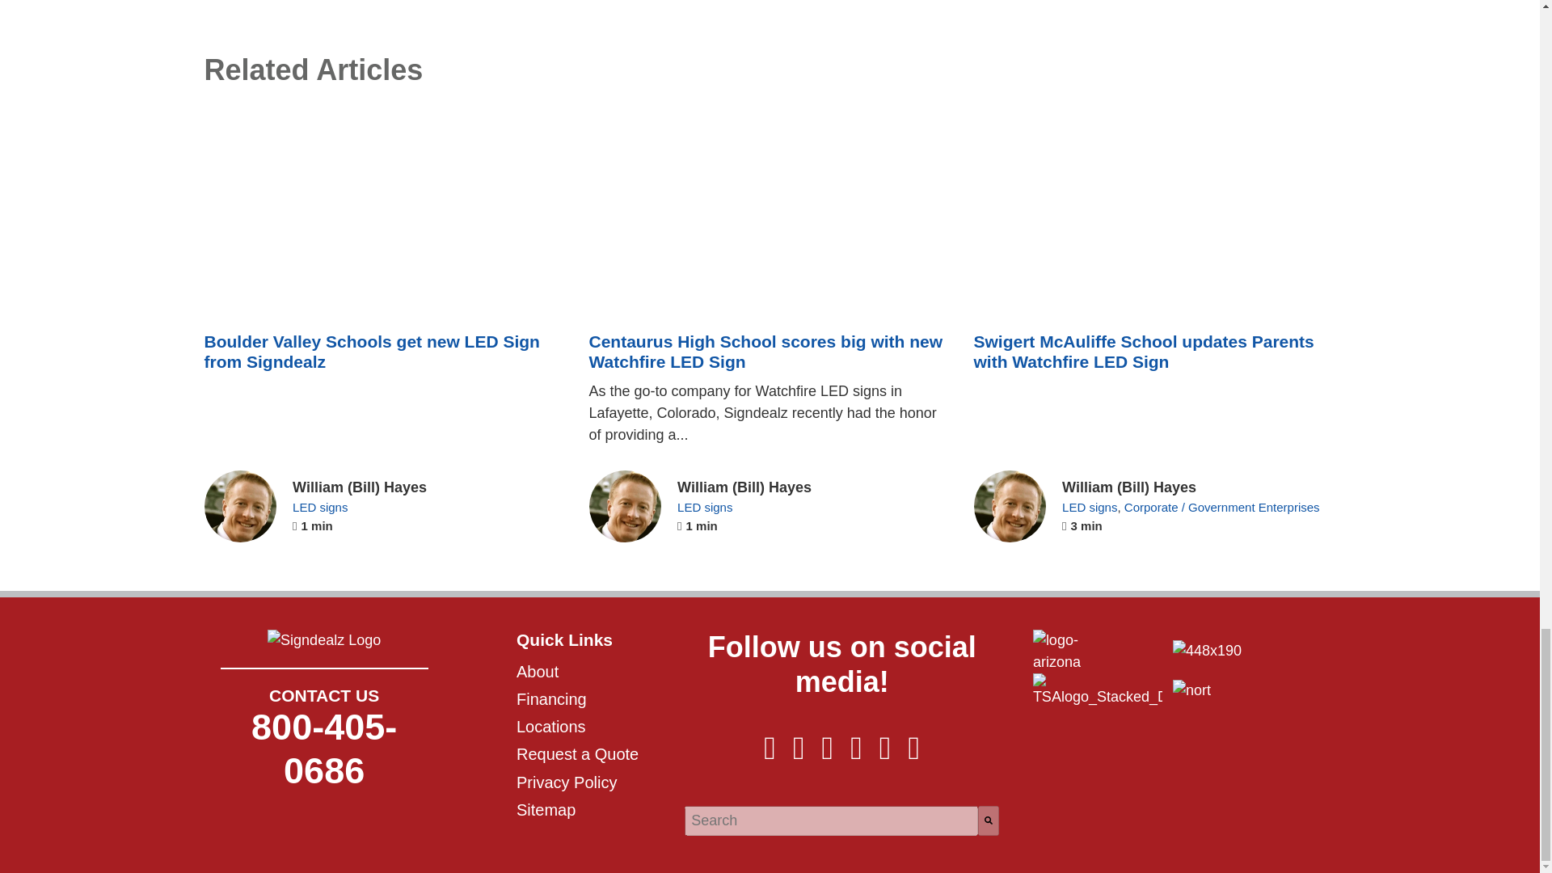  What do you see at coordinates (1208, 650) in the screenshot?
I see `448x190` at bounding box center [1208, 650].